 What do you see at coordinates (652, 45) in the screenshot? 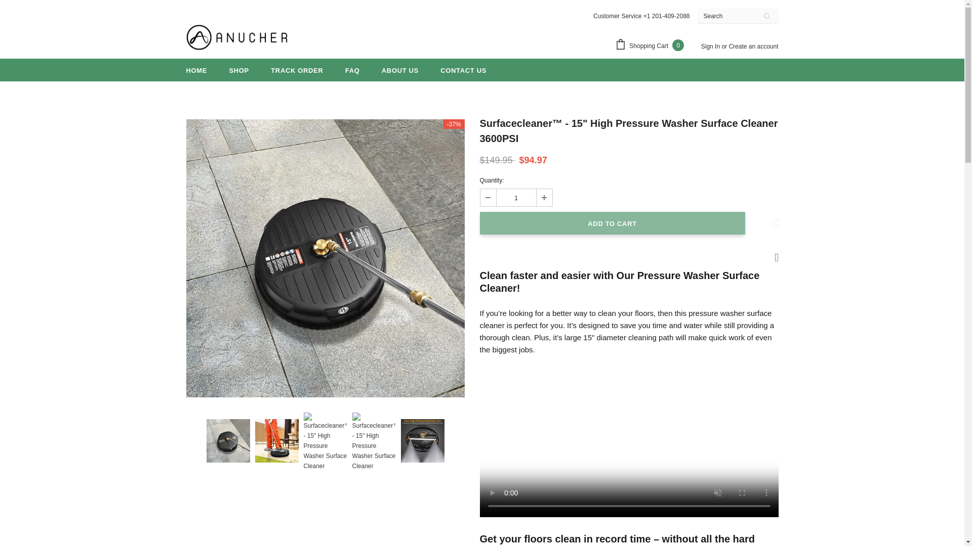
I see `Shopping Cart 0` at bounding box center [652, 45].